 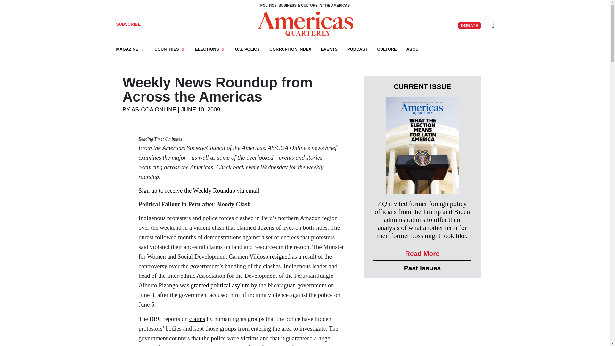 What do you see at coordinates (305, 23) in the screenshot?
I see `Americas Quarterly` at bounding box center [305, 23].